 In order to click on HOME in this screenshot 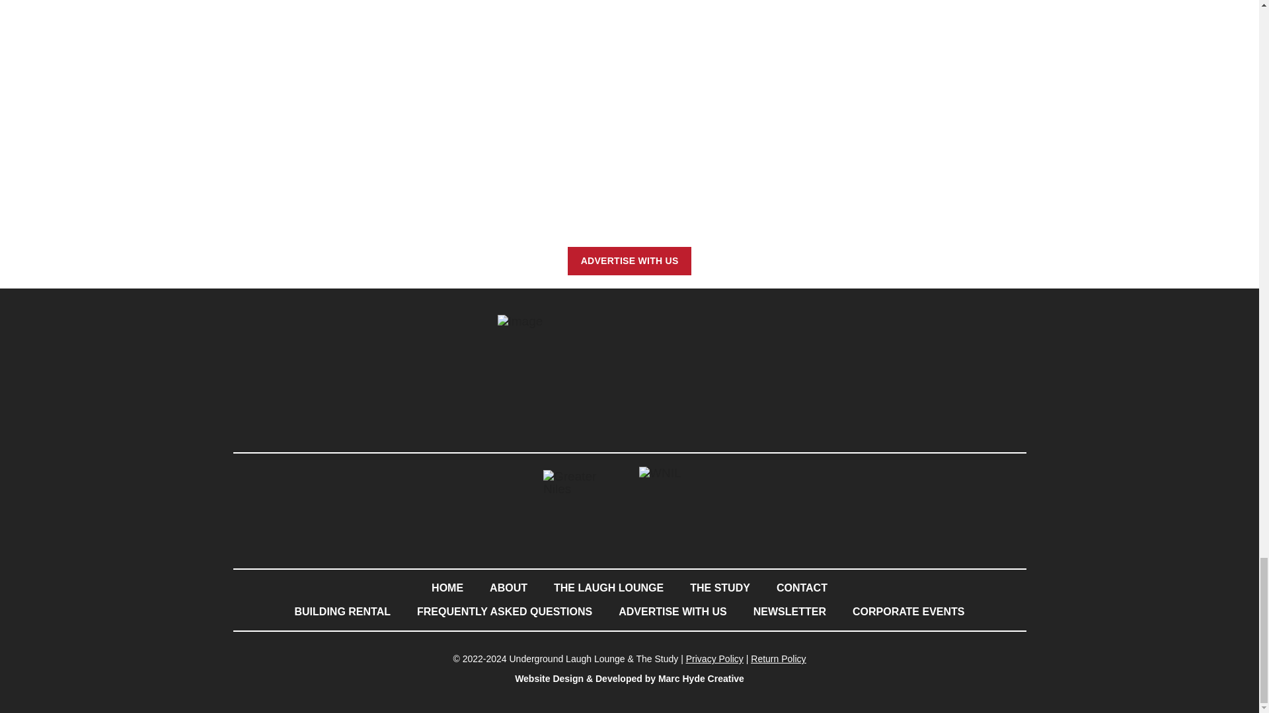, I will do `click(447, 588)`.